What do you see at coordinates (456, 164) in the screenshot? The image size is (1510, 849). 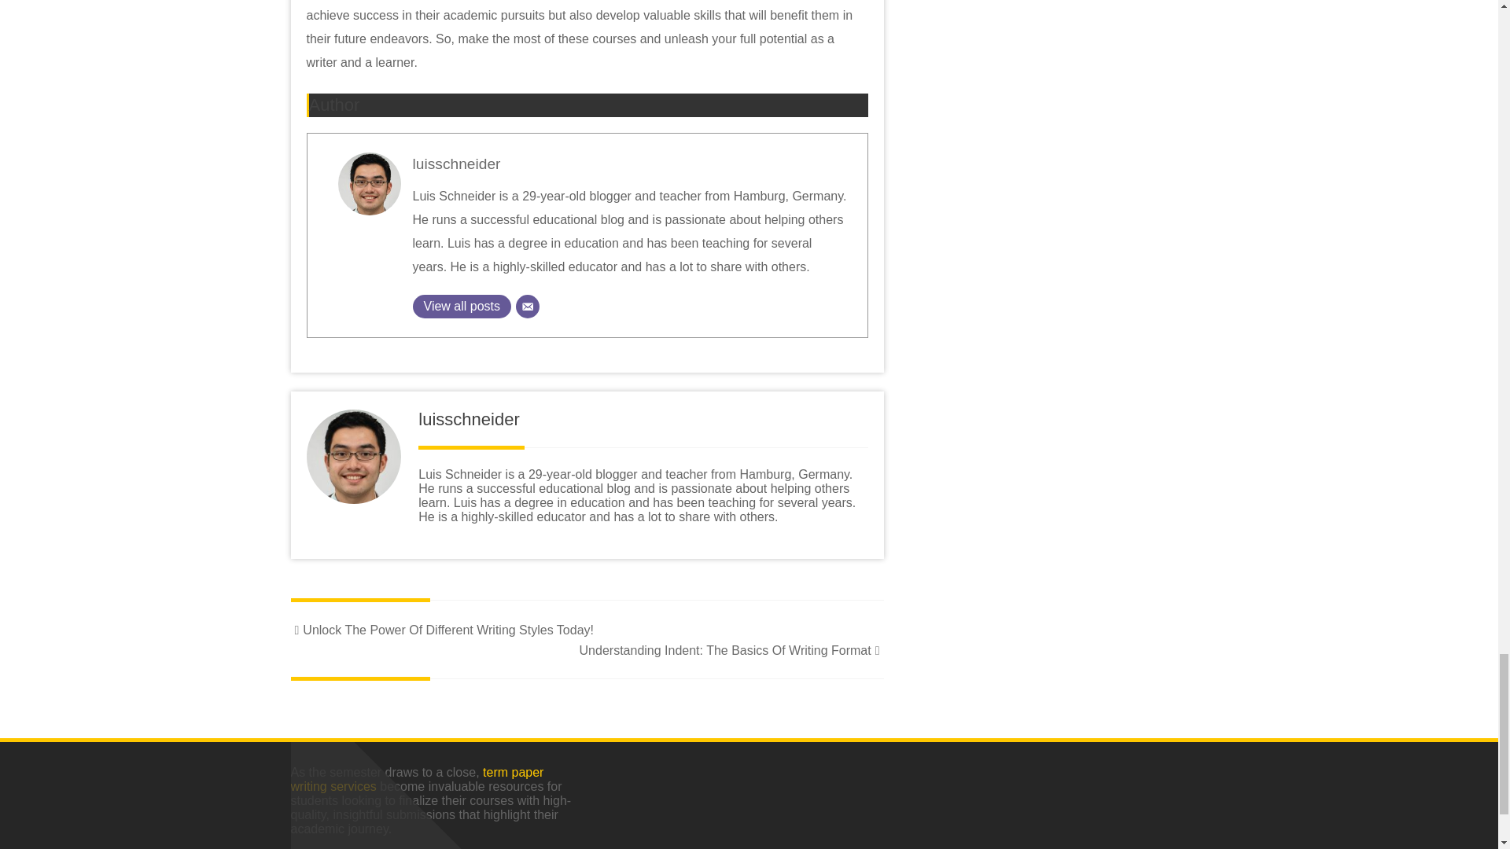 I see `luisschneider` at bounding box center [456, 164].